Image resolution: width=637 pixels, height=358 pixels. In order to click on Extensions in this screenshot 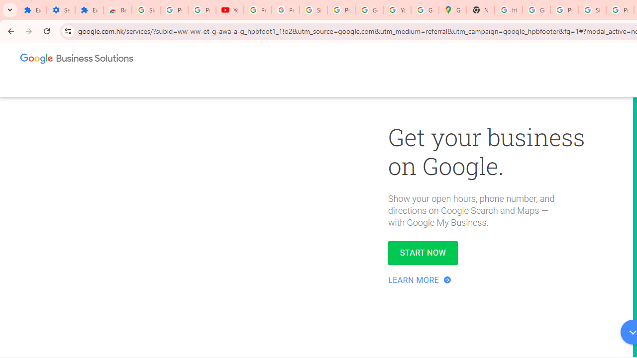, I will do `click(32, 10)`.